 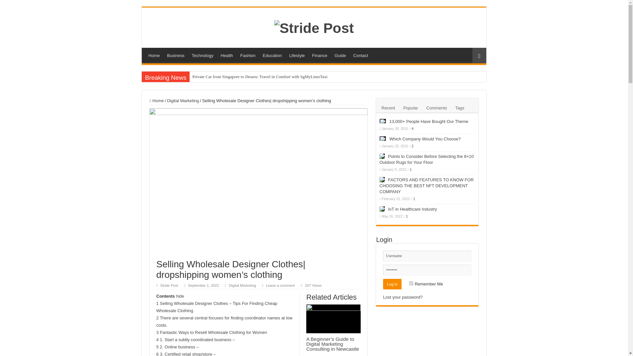 I want to click on Guide, so click(x=340, y=54).